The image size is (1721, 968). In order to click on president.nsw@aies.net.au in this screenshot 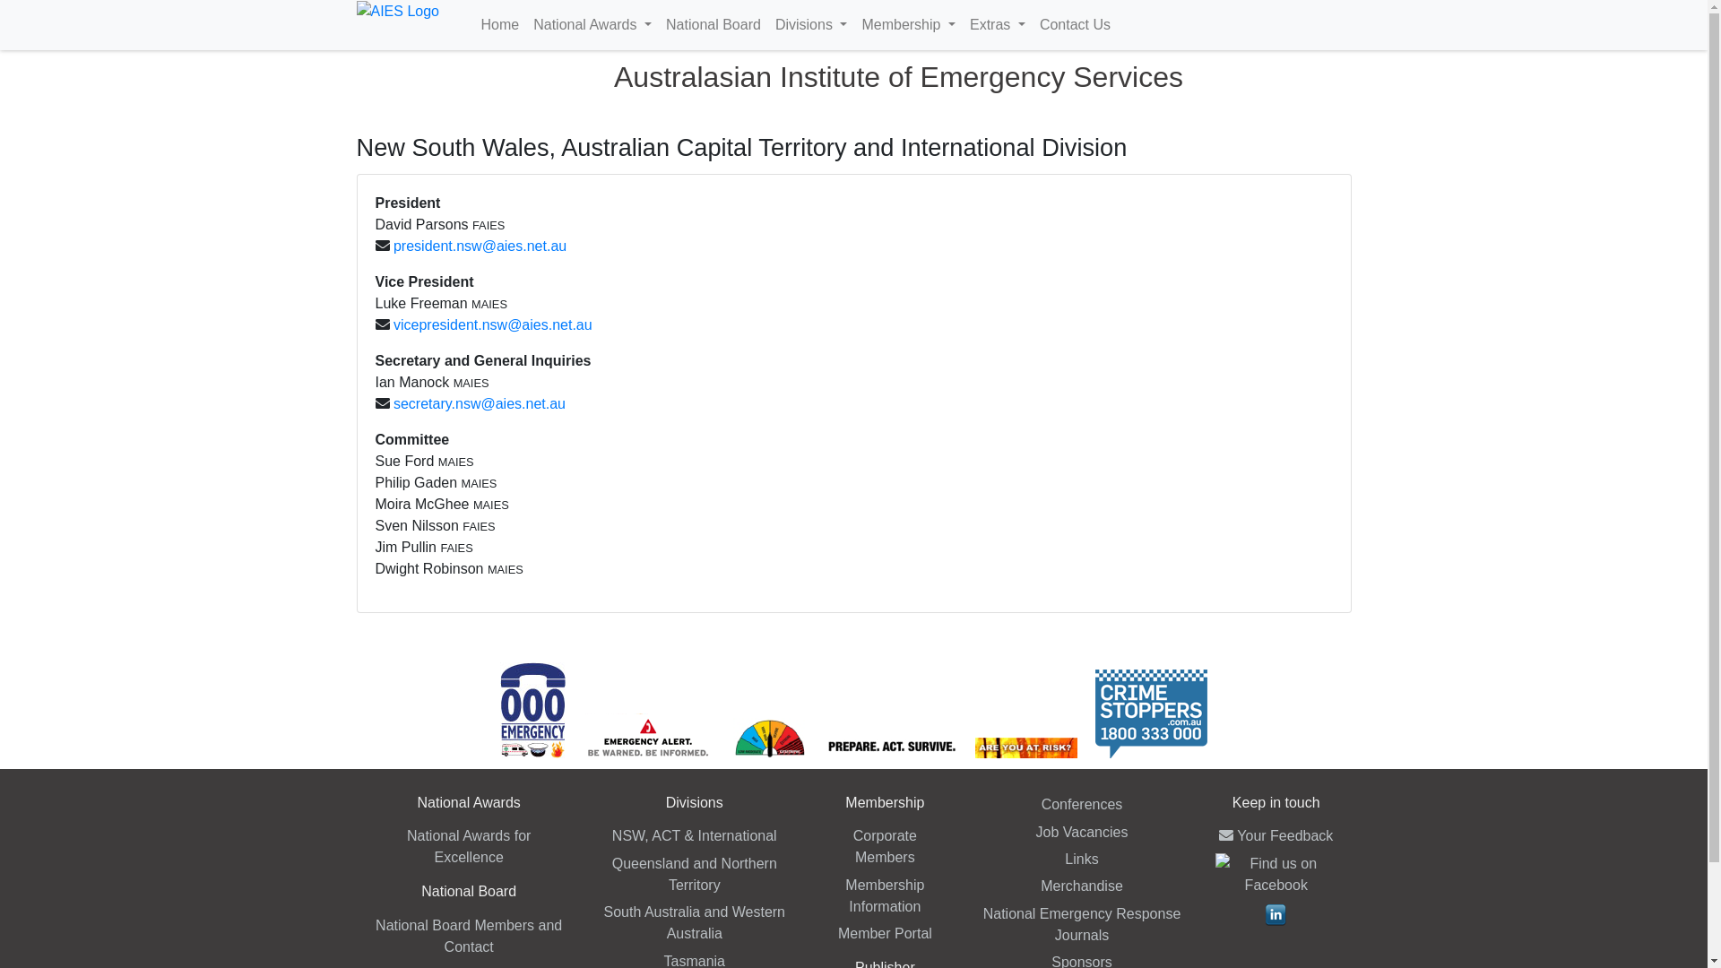, I will do `click(480, 246)`.